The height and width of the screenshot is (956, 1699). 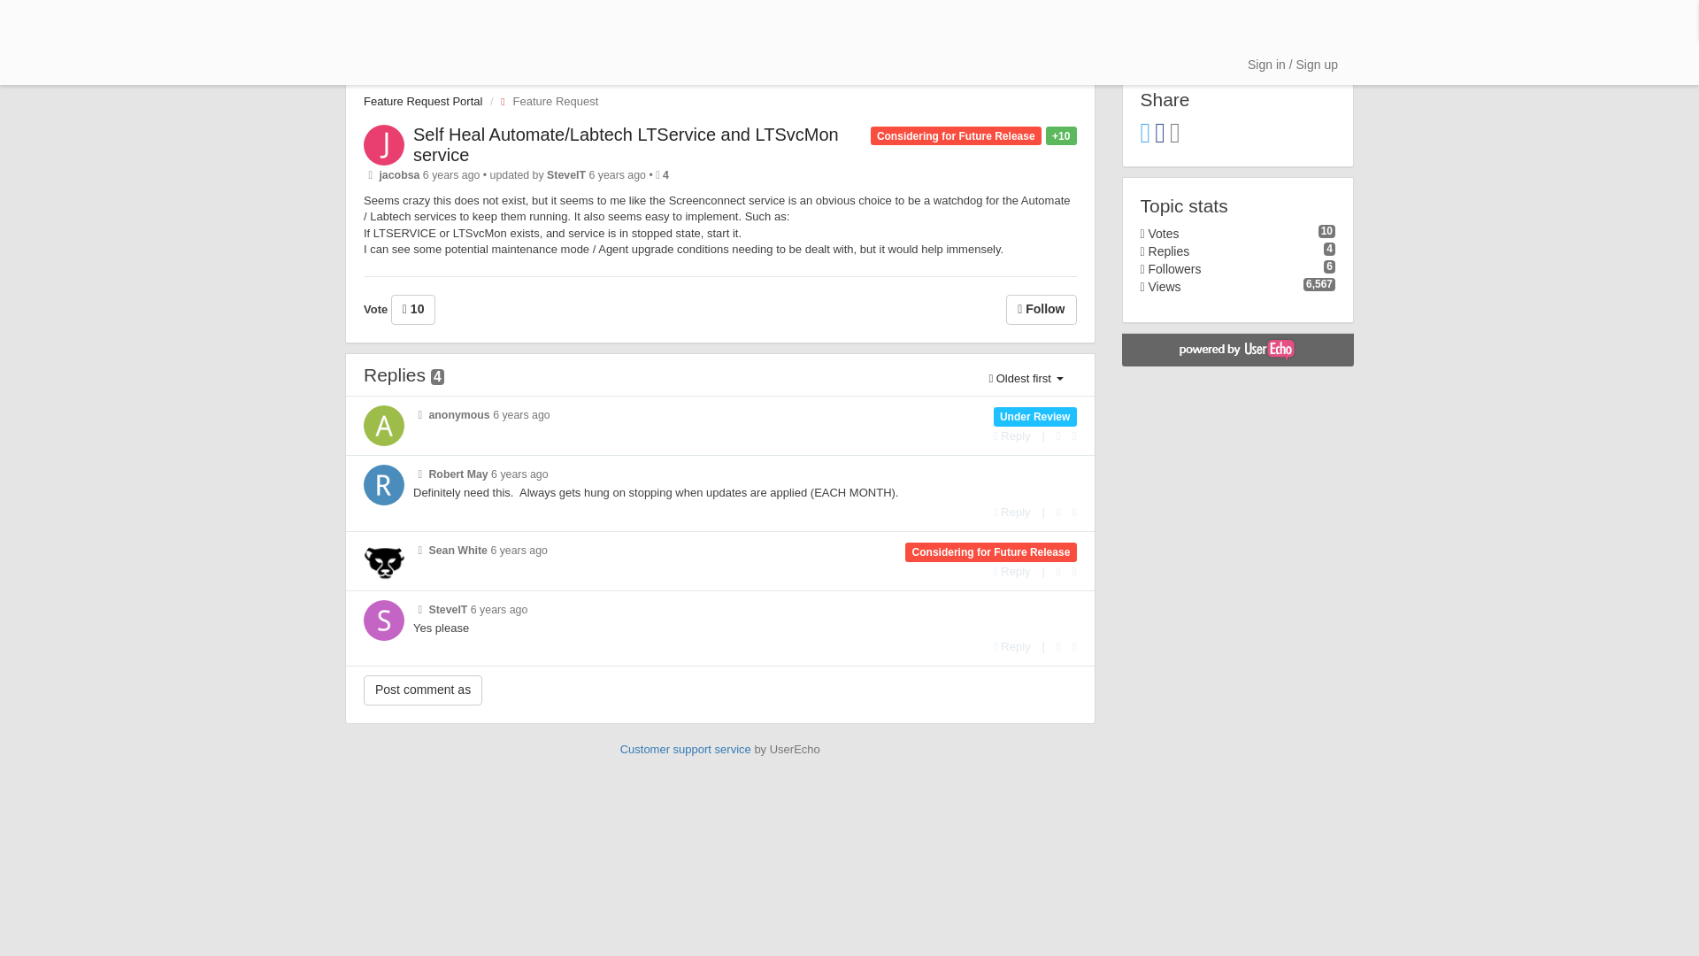 What do you see at coordinates (1041, 310) in the screenshot?
I see `Follow` at bounding box center [1041, 310].